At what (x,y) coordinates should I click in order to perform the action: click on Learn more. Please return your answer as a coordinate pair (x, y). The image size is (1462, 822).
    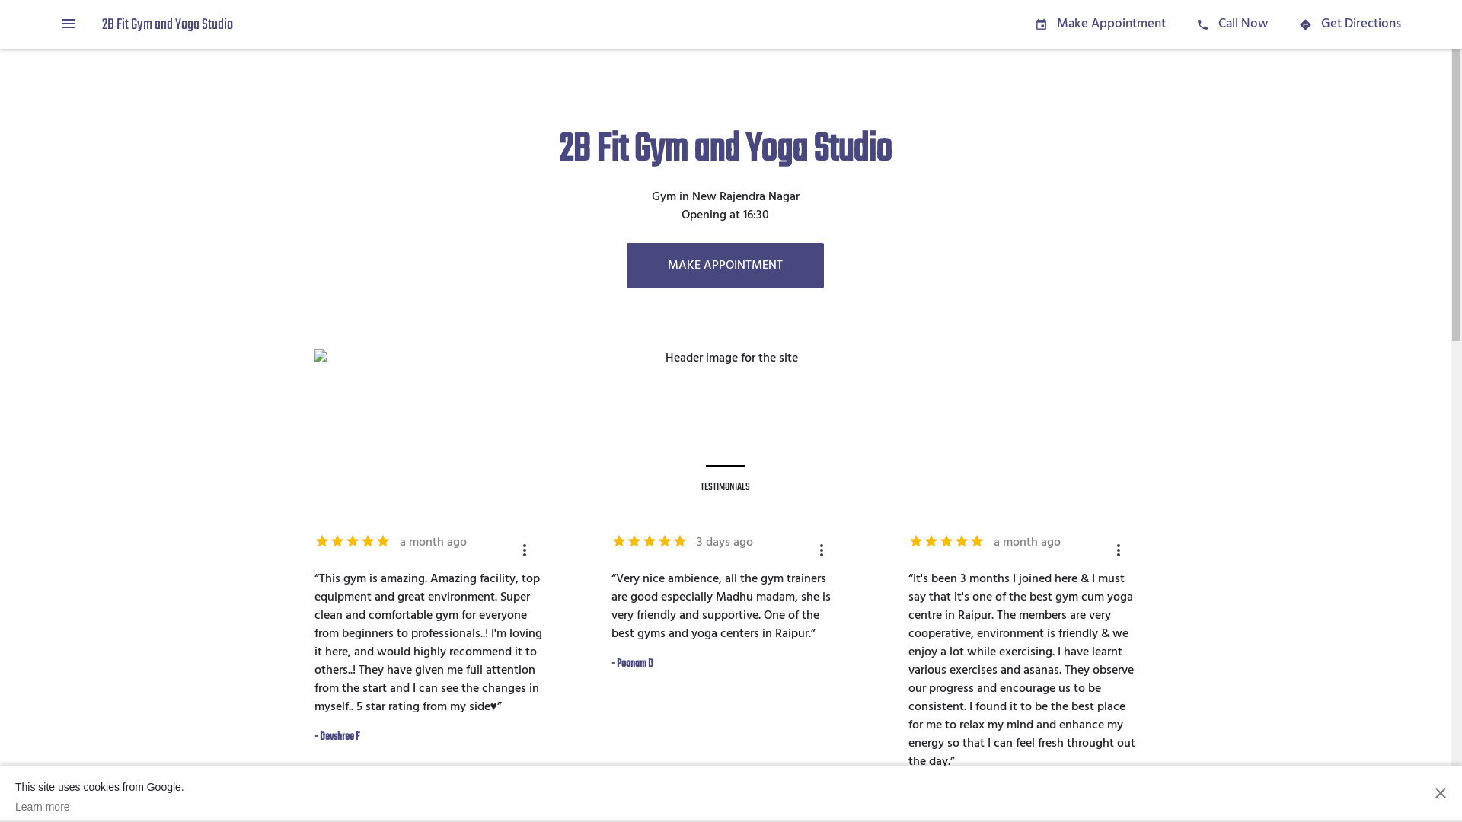
    Looking at the image, I should click on (100, 807).